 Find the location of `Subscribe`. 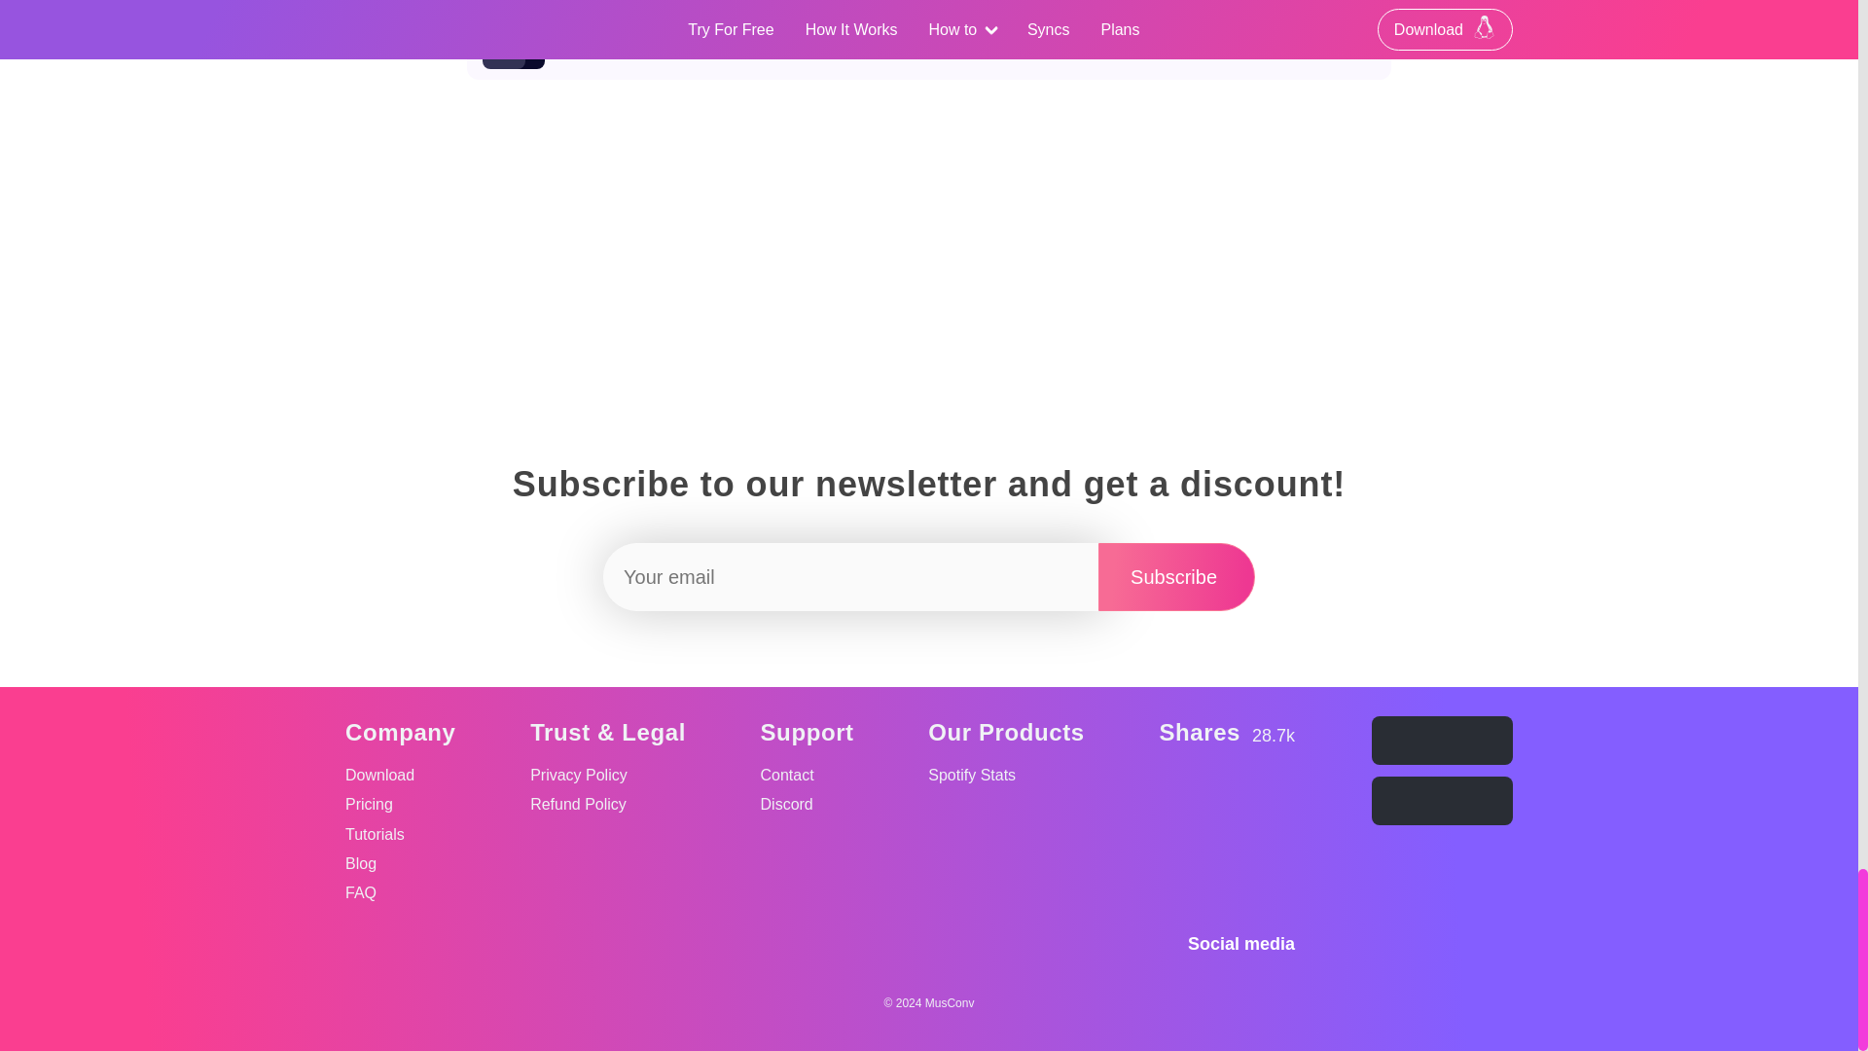

Subscribe is located at coordinates (1176, 576).